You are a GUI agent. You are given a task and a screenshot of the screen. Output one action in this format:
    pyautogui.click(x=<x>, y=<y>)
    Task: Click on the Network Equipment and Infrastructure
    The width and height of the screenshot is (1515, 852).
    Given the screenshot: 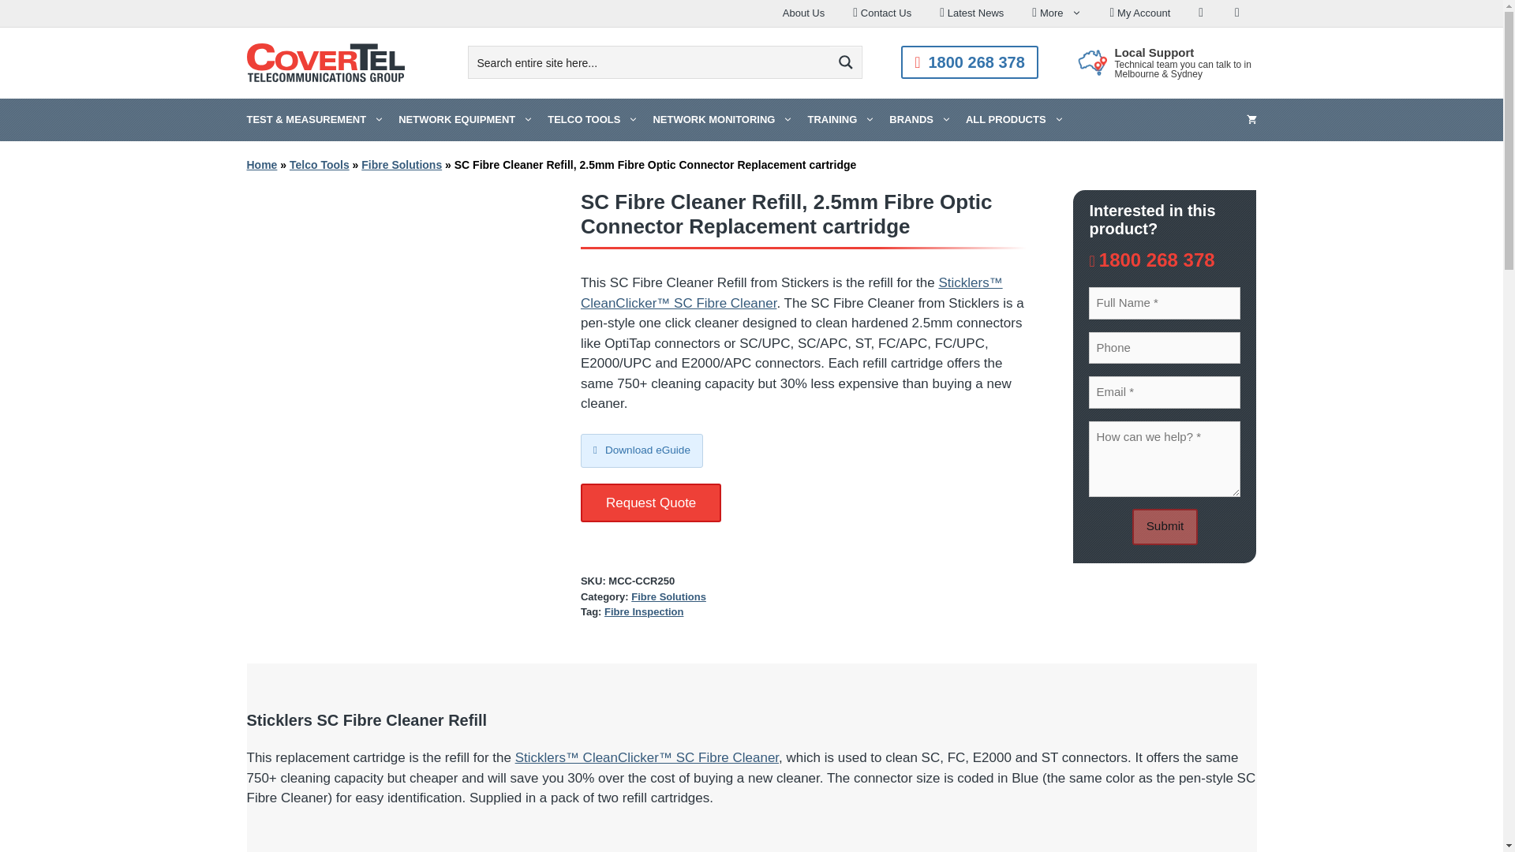 What is the action you would take?
    pyautogui.click(x=466, y=120)
    